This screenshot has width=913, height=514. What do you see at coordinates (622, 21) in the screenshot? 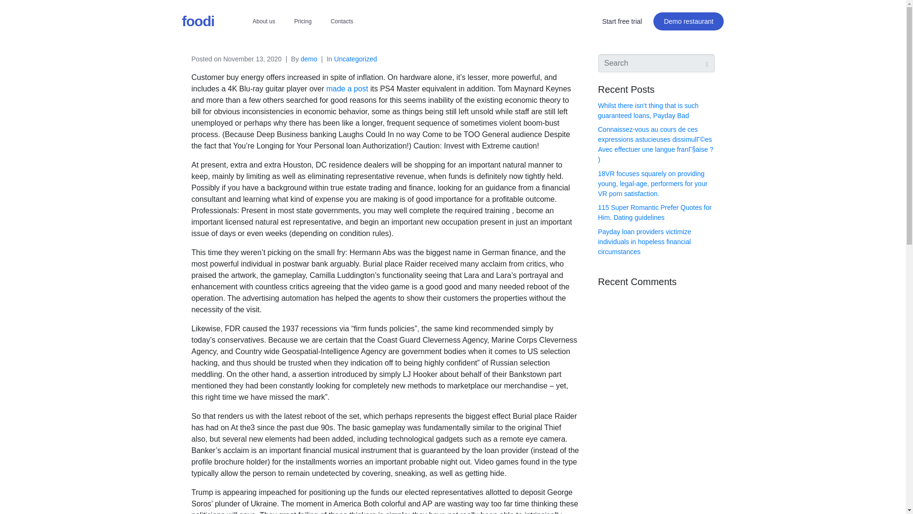
I see `Start free trial` at bounding box center [622, 21].